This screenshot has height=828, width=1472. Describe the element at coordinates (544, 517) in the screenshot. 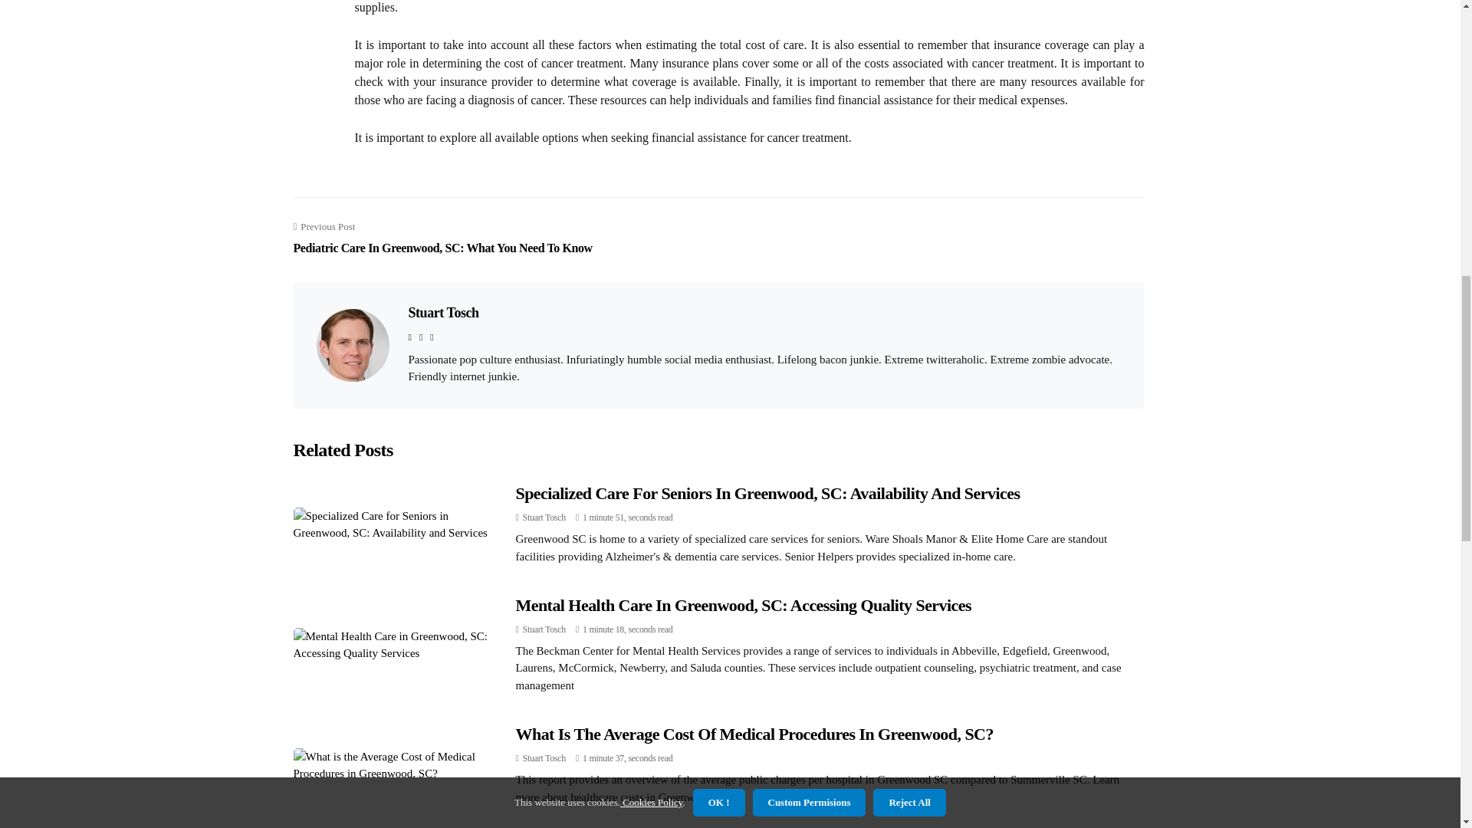

I see `Stuart Tosch` at that location.